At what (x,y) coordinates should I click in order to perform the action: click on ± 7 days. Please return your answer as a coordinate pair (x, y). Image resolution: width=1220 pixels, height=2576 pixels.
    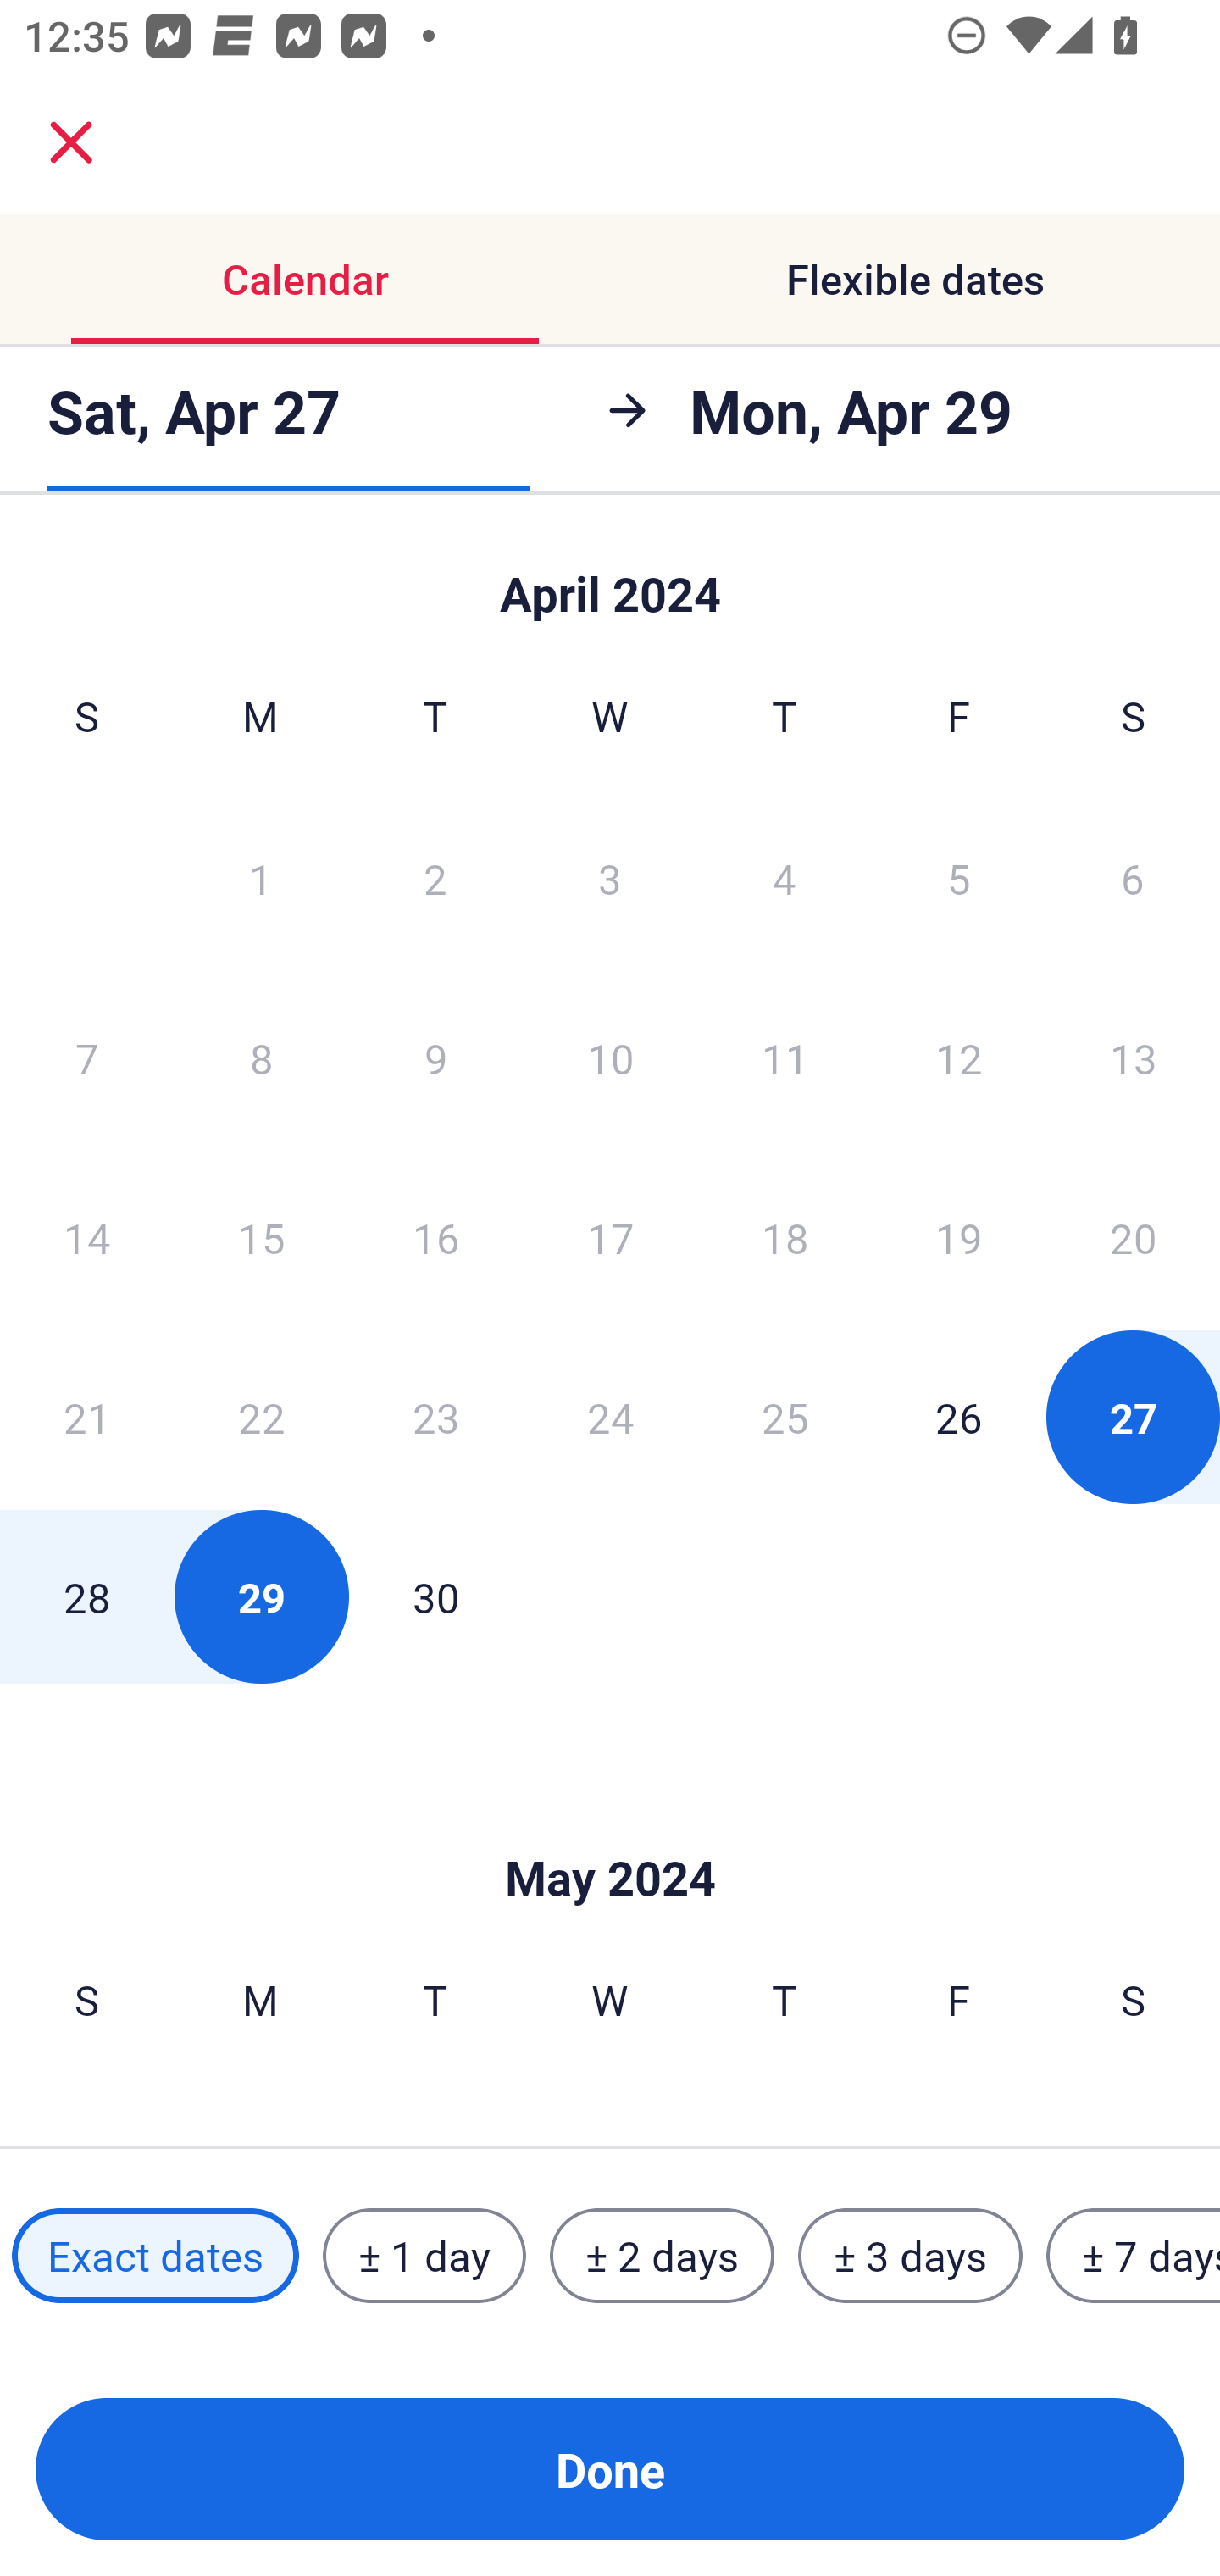
    Looking at the image, I should click on (1134, 2255).